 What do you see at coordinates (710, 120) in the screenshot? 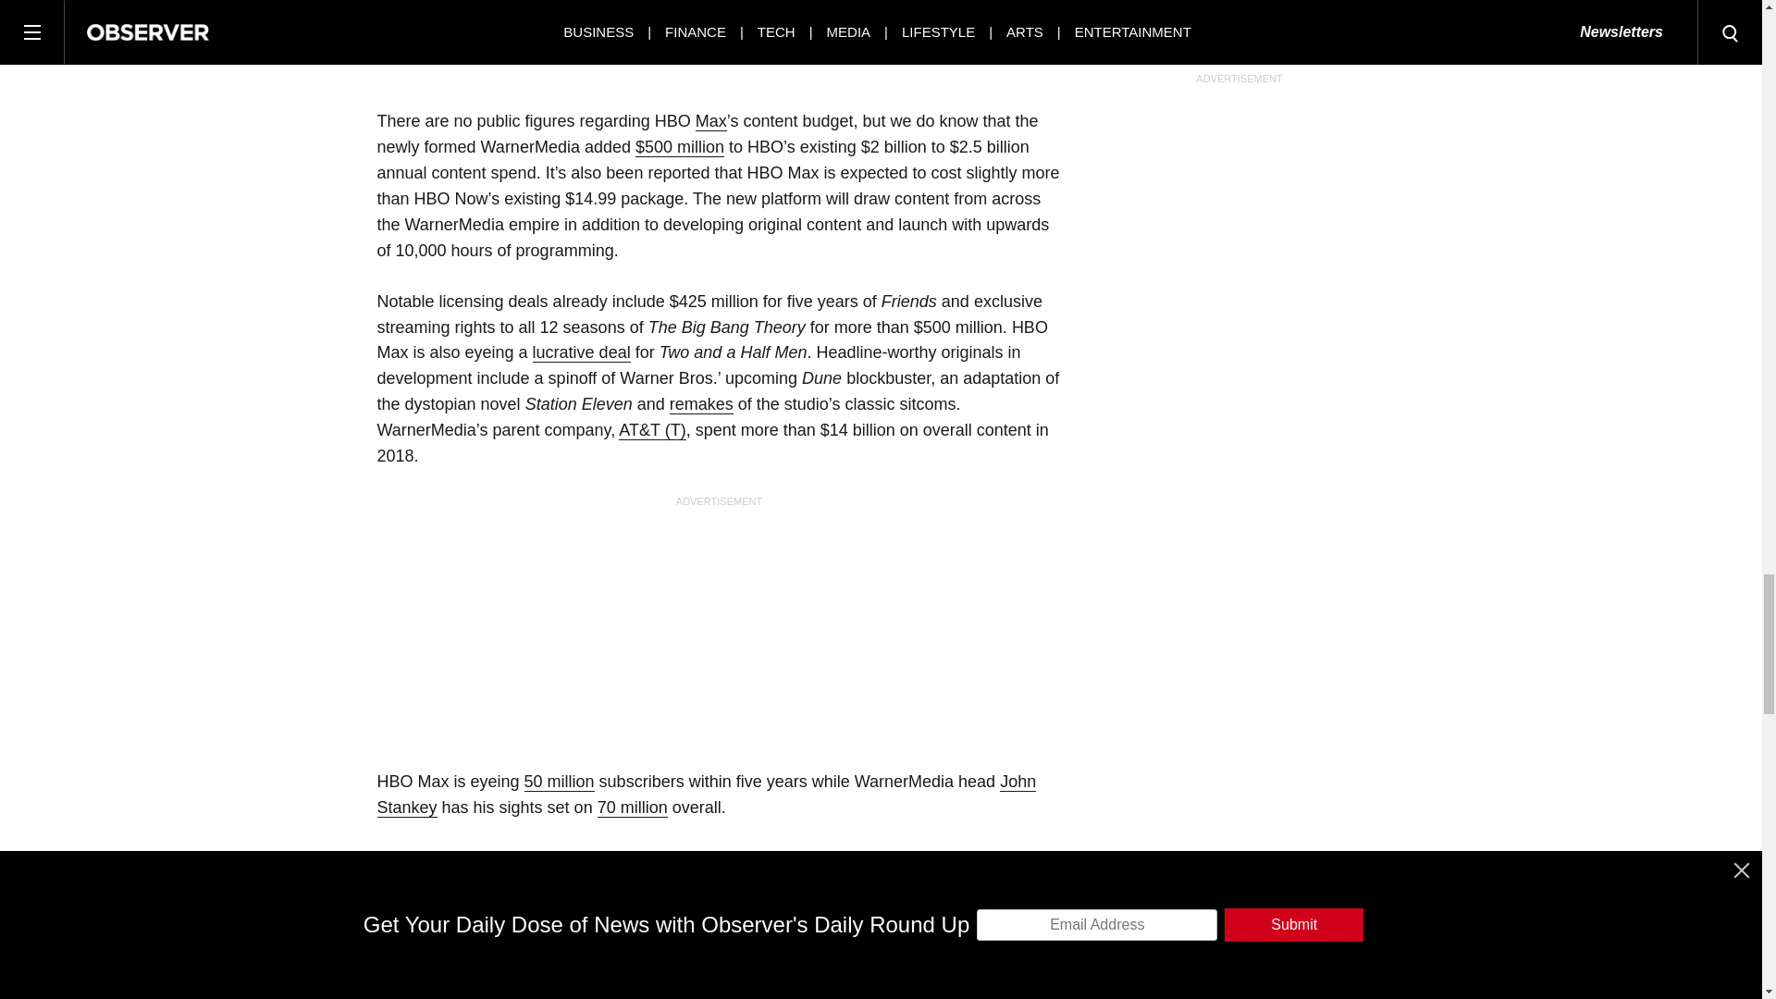
I see `Max` at bounding box center [710, 120].